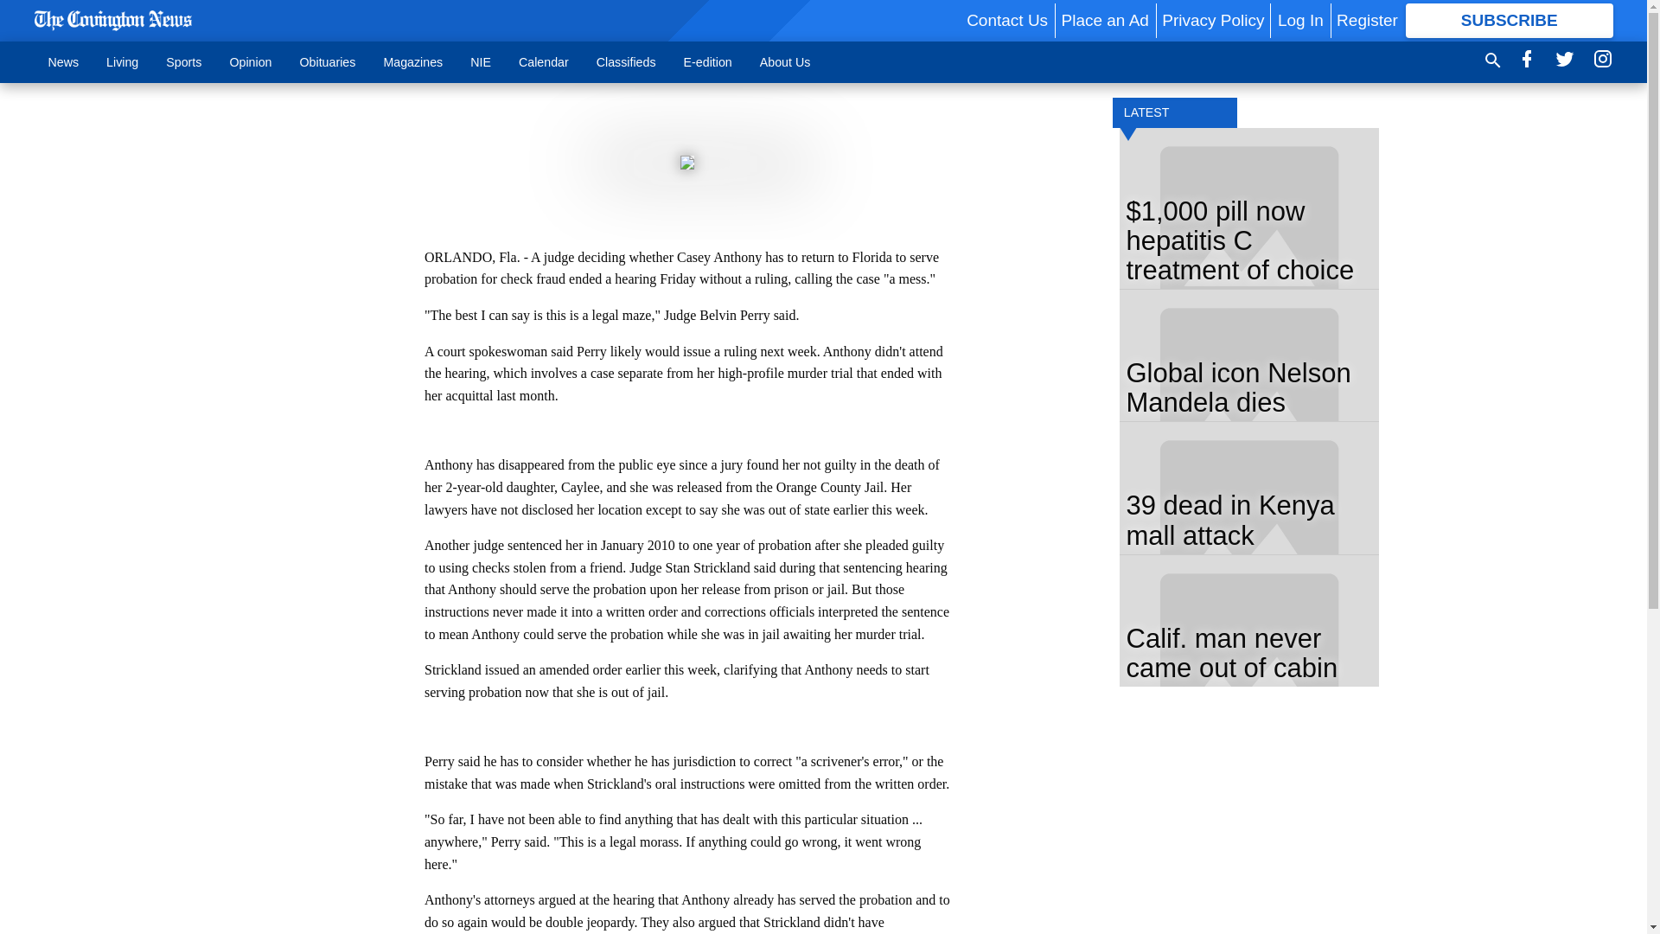 This screenshot has height=934, width=1660. Describe the element at coordinates (1366, 20) in the screenshot. I see `Register` at that location.